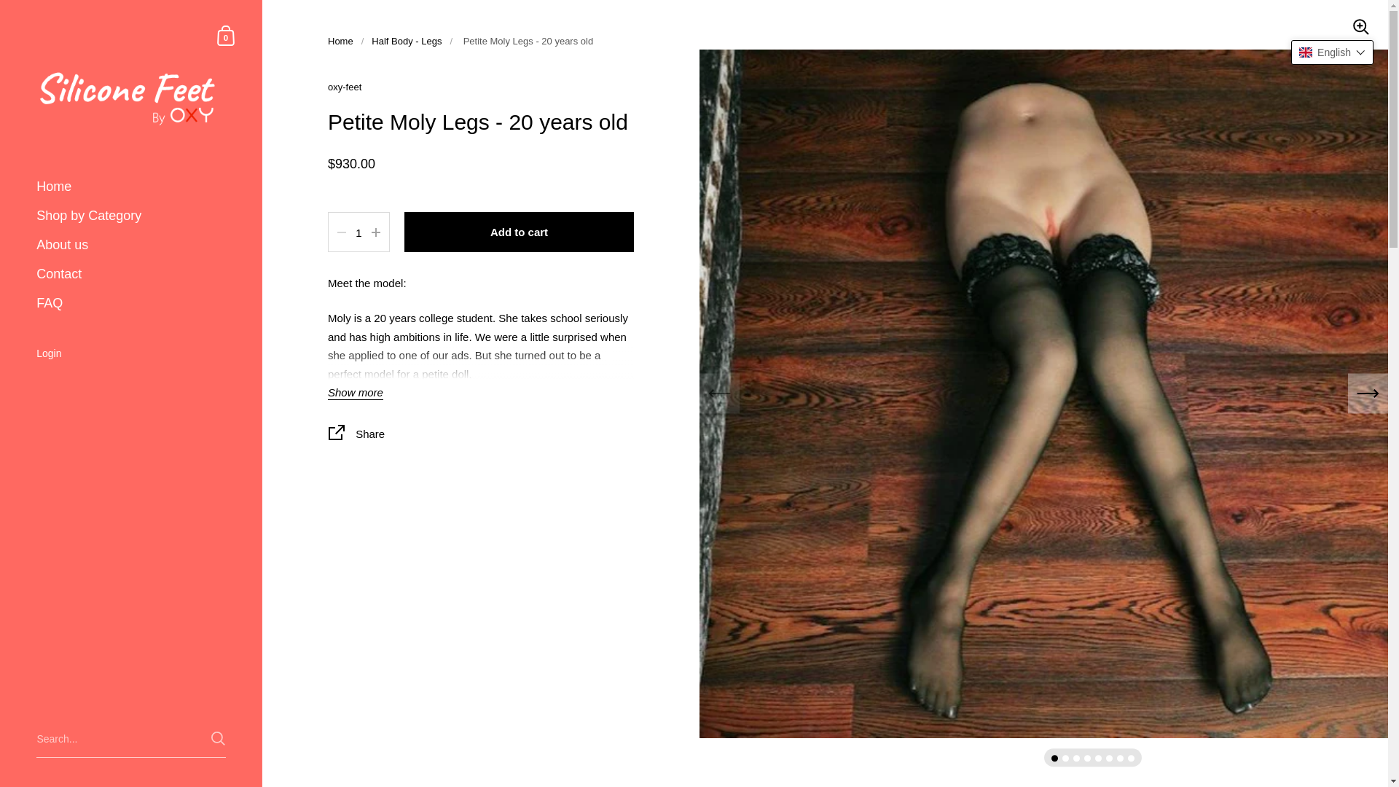 This screenshot has height=787, width=1399. I want to click on Shop by Category, so click(131, 216).